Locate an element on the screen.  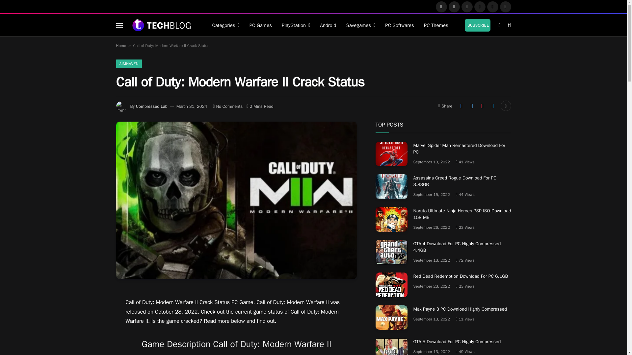
Pinterest is located at coordinates (480, 7).